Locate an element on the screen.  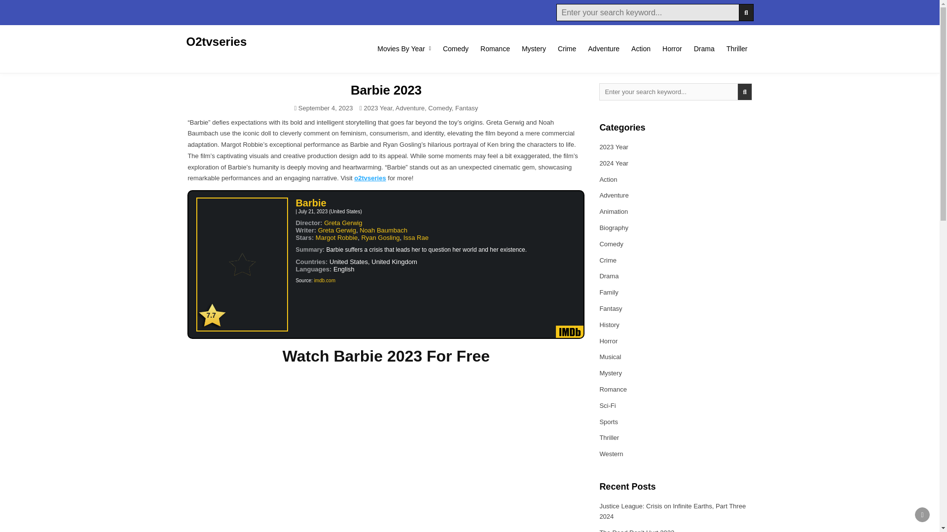
imdb.com is located at coordinates (325, 280).